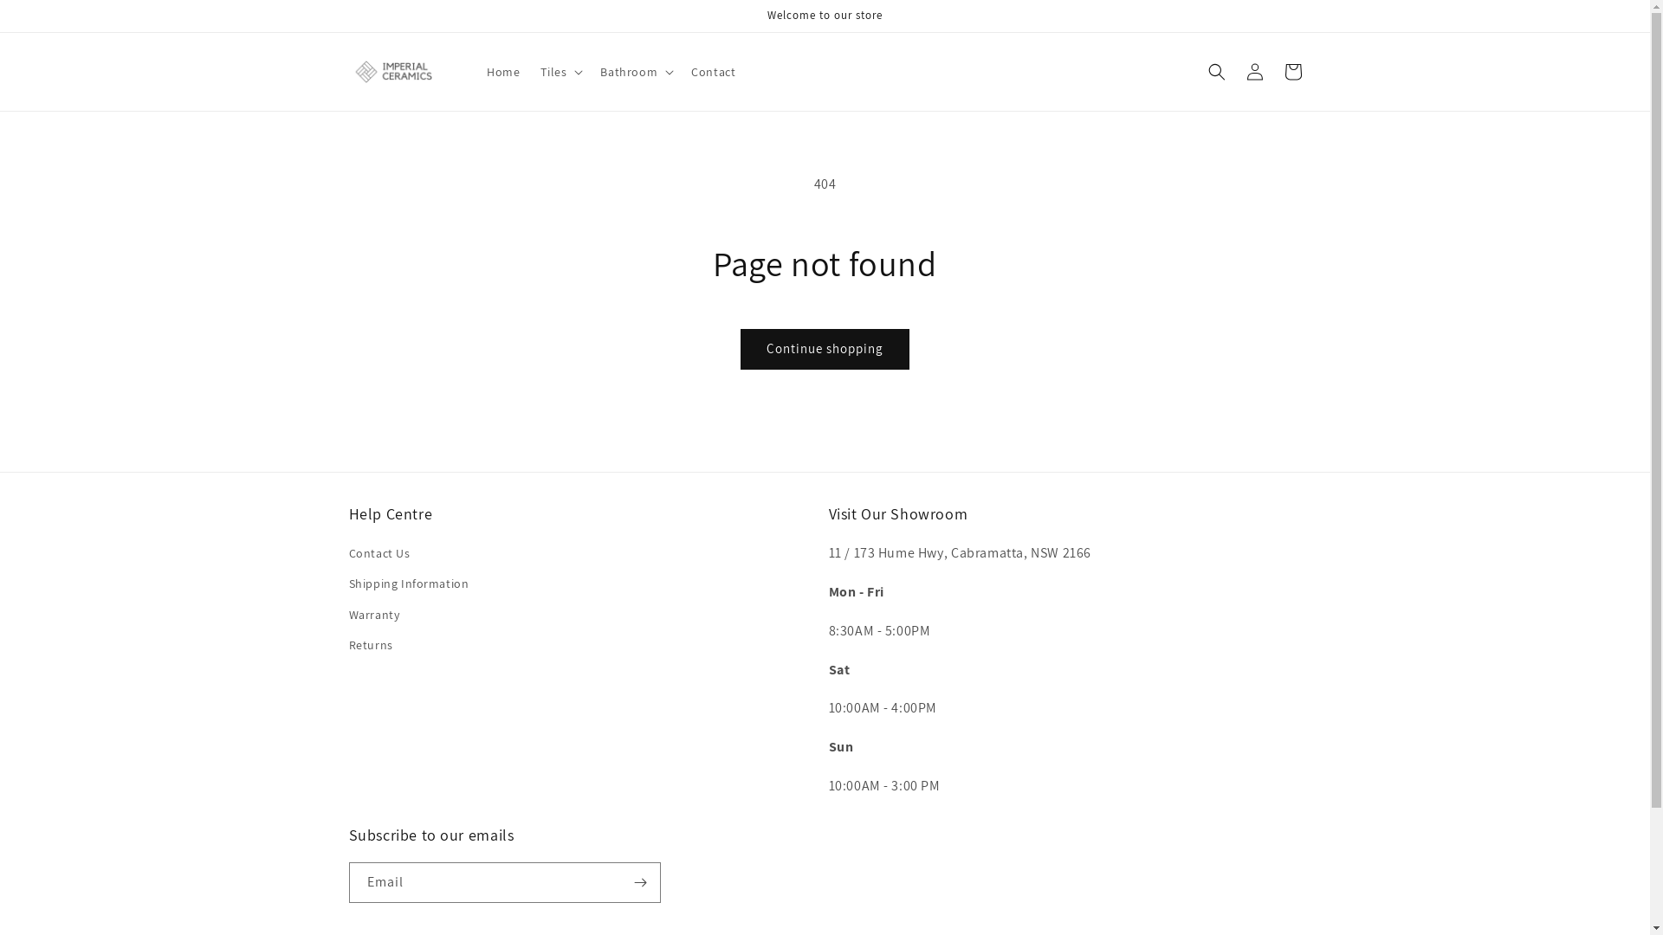  Describe the element at coordinates (1254, 72) in the screenshot. I see `Log in` at that location.